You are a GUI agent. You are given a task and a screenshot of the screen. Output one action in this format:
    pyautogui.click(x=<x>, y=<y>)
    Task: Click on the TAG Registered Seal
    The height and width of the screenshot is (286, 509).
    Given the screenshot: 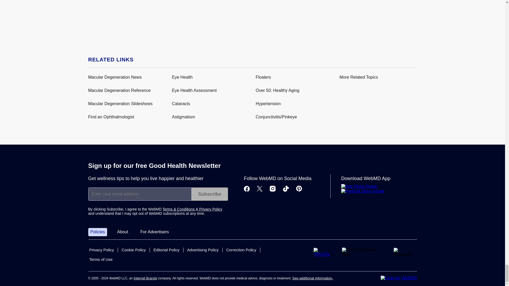 What is the action you would take?
    pyautogui.click(x=363, y=253)
    